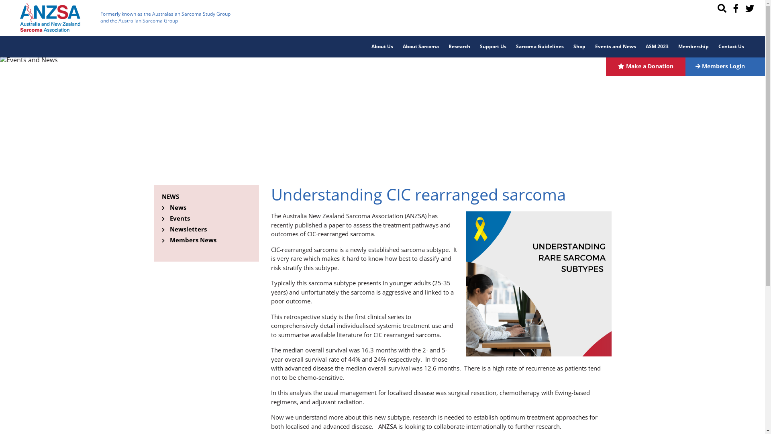 Image resolution: width=771 pixels, height=434 pixels. I want to click on Australia and New Zealand Sarcoma Association, so click(50, 18).